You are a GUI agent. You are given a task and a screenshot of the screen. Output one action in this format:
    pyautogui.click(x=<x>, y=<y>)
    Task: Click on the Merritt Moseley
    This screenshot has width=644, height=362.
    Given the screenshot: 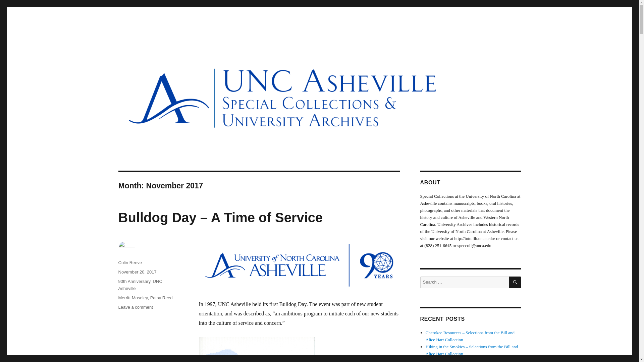 What is the action you would take?
    pyautogui.click(x=132, y=298)
    